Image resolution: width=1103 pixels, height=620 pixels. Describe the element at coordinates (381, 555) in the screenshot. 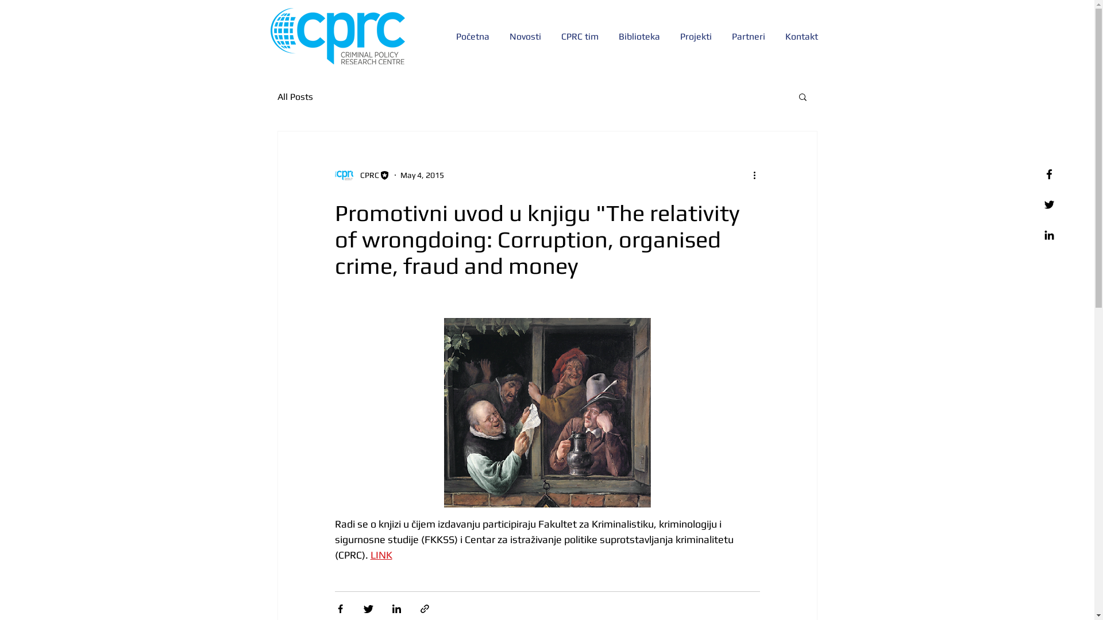

I see `LINK` at that location.